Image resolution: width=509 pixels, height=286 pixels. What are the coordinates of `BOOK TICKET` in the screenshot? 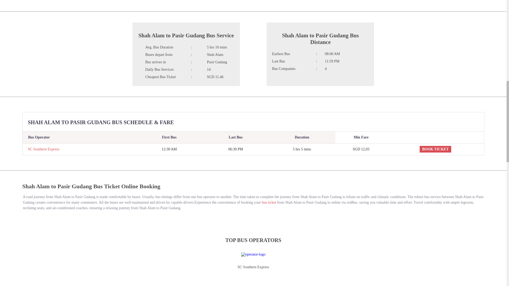 It's located at (435, 149).